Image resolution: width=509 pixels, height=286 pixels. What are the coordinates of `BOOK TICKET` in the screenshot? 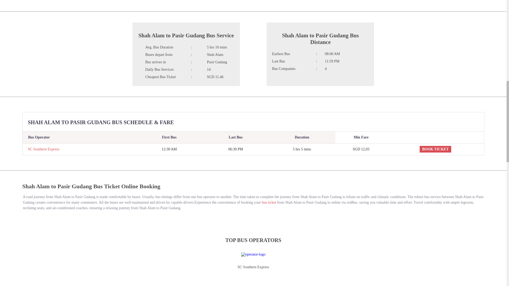 It's located at (435, 149).